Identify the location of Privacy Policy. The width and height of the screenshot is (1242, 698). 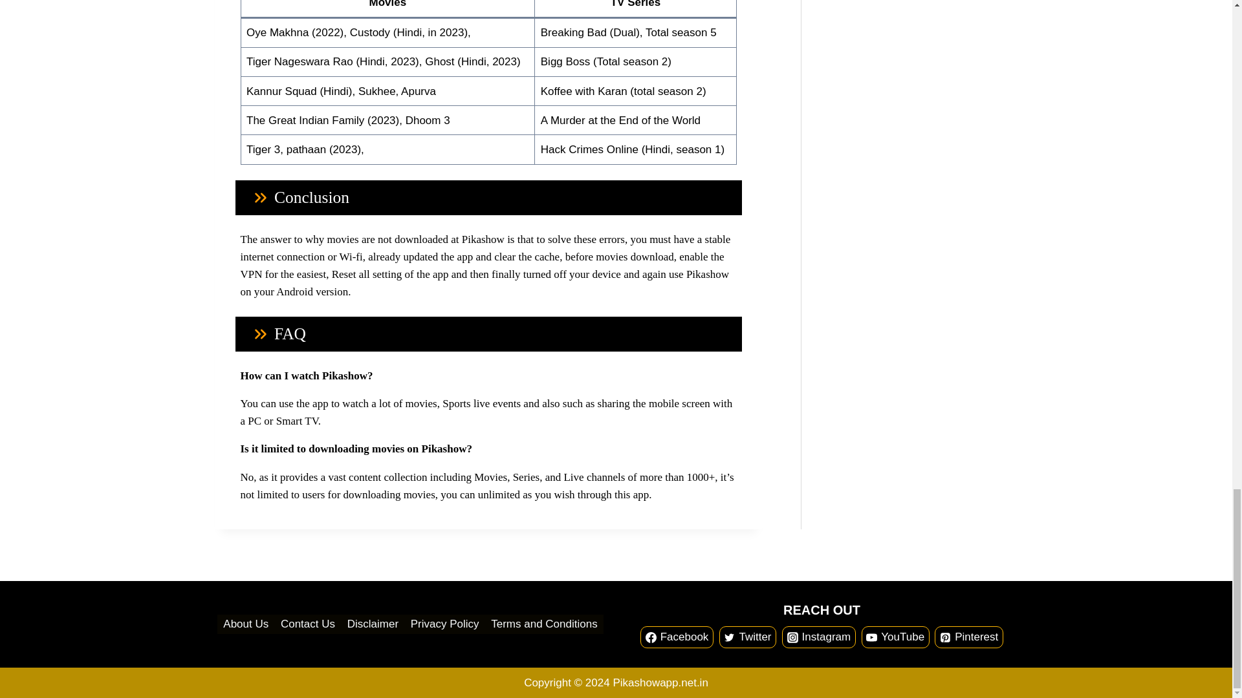
(445, 624).